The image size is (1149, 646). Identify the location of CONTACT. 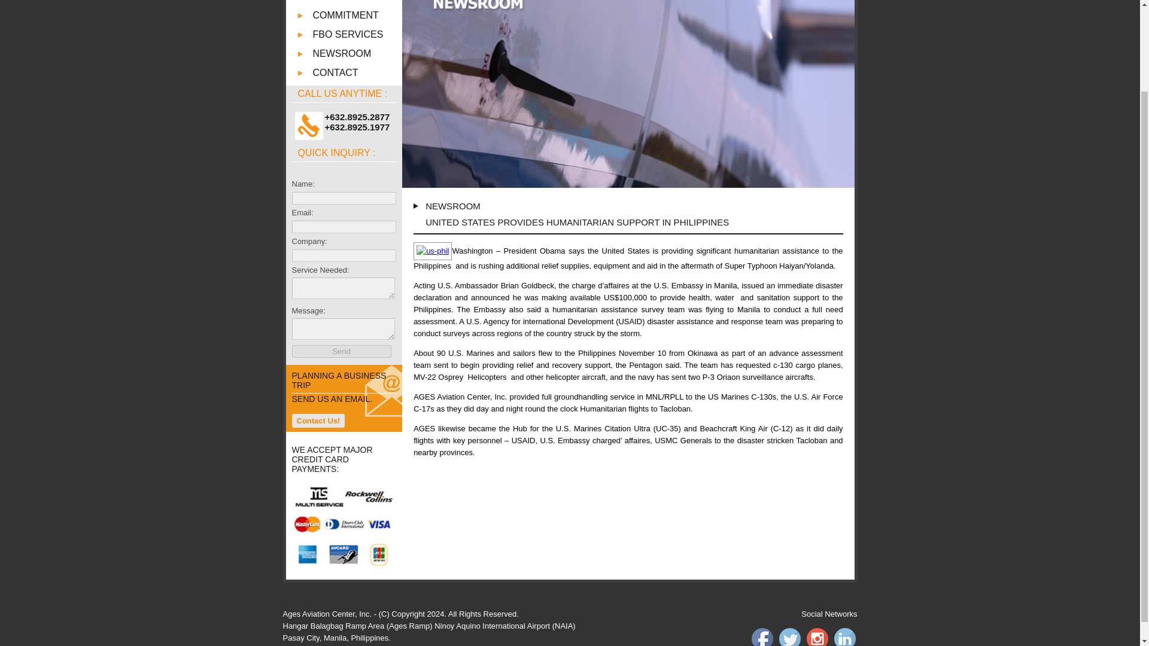
(357, 73).